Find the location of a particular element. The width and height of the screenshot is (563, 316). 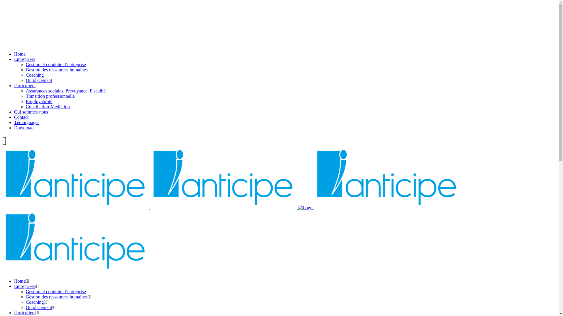

Entreprises is located at coordinates (25, 59).